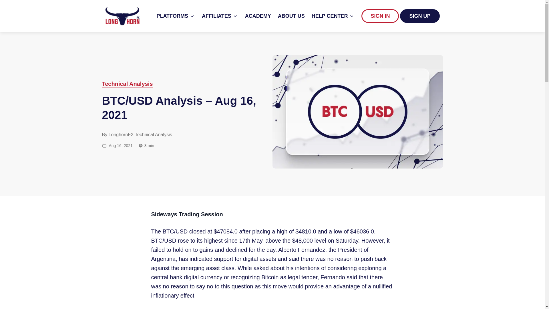  I want to click on ABOUT US, so click(291, 16).